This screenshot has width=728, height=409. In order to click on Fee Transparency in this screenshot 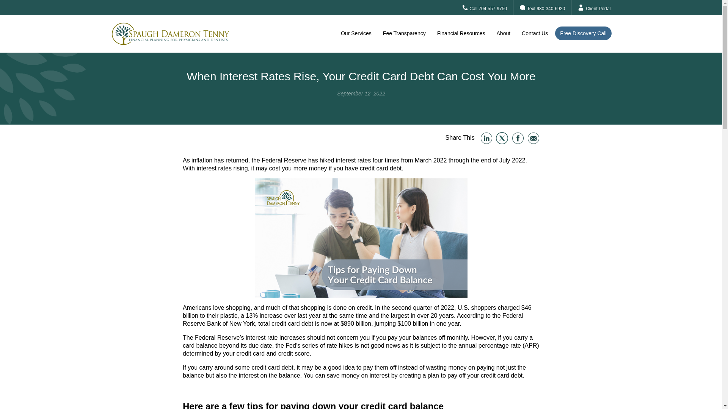, I will do `click(404, 33)`.